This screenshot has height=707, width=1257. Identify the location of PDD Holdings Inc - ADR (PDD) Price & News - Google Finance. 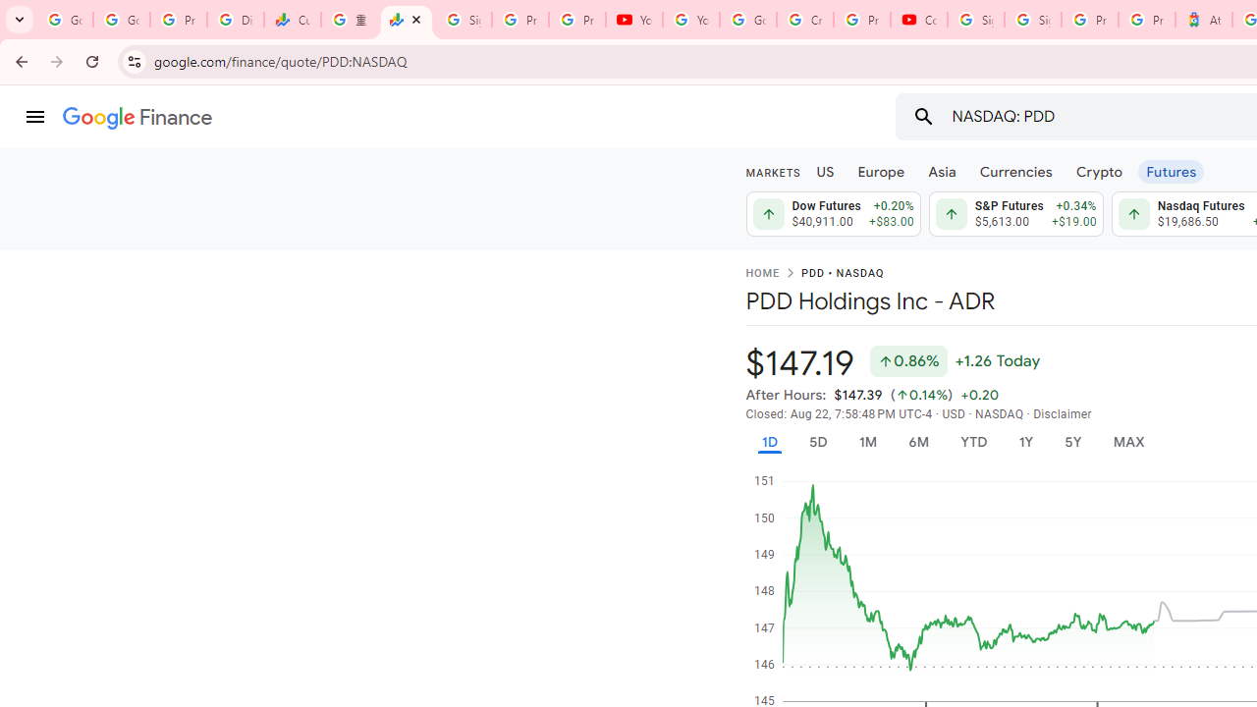
(407, 20).